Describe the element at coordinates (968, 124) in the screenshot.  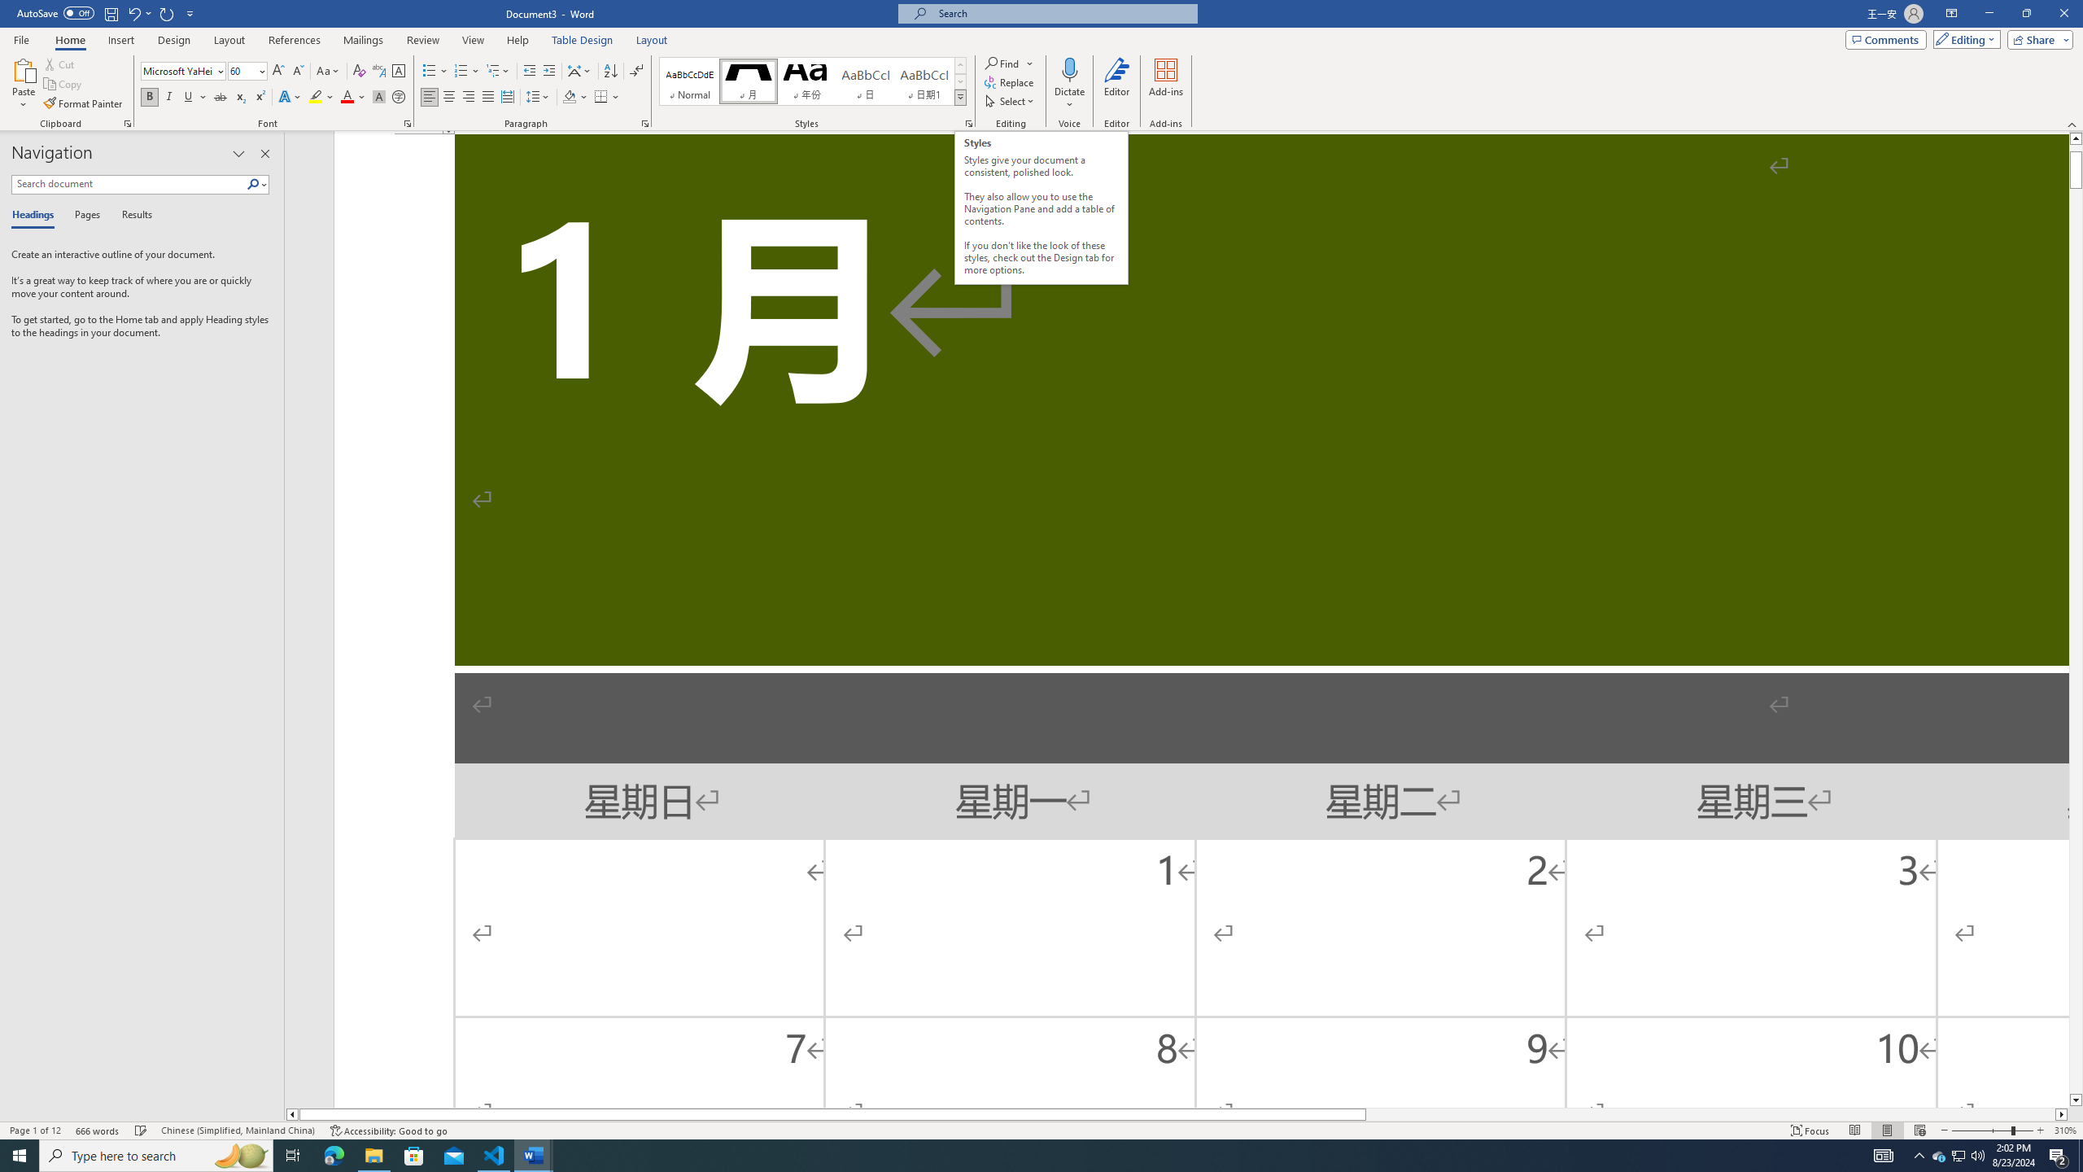
I see `Styles...` at that location.